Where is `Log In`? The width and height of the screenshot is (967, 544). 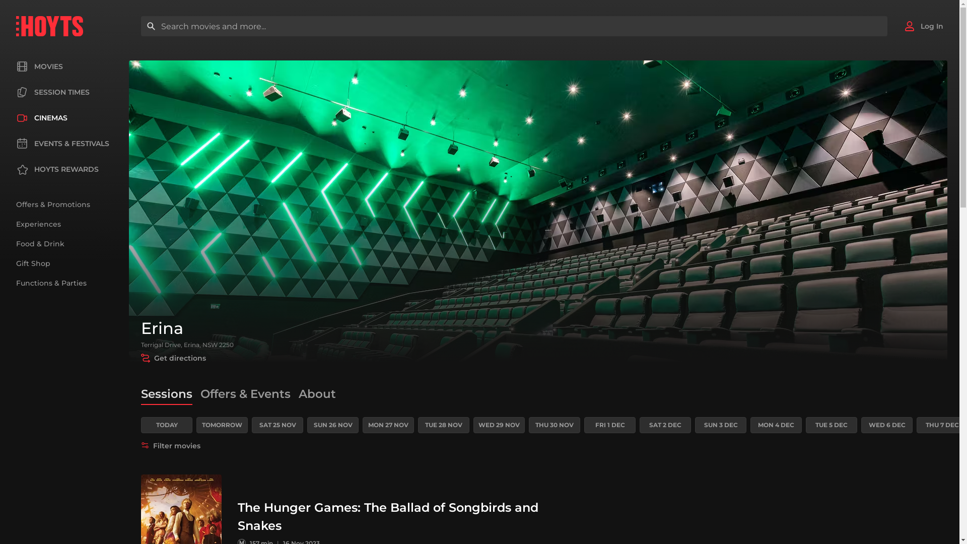
Log In is located at coordinates (924, 26).